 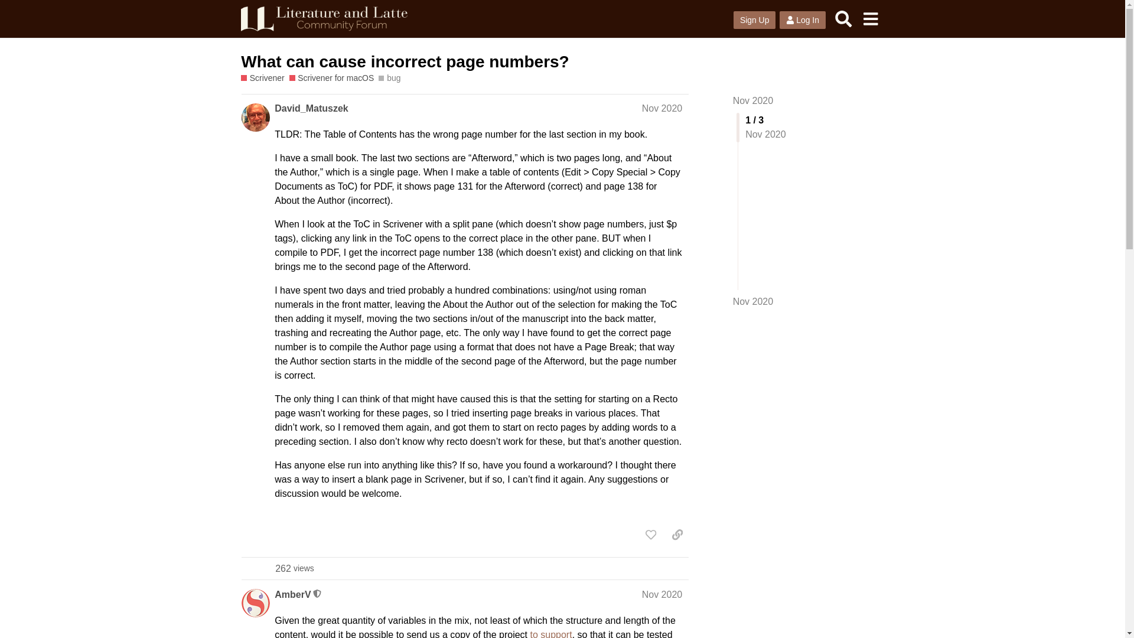 What do you see at coordinates (870, 18) in the screenshot?
I see `menu` at bounding box center [870, 18].